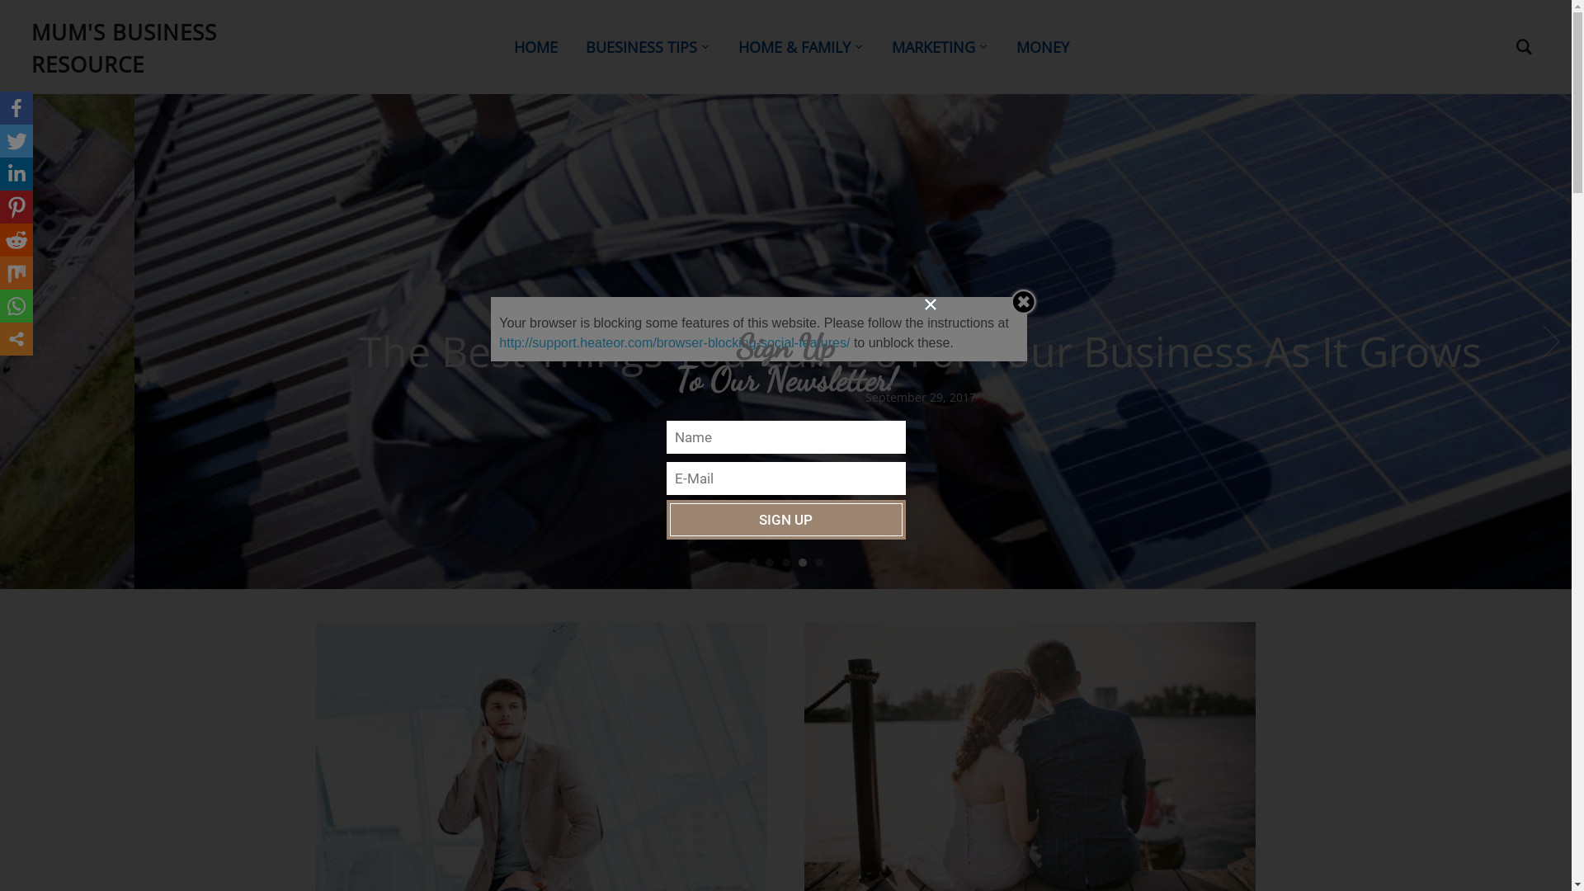 This screenshot has width=1584, height=891. Describe the element at coordinates (940, 48) in the screenshot. I see `MARKETING` at that location.